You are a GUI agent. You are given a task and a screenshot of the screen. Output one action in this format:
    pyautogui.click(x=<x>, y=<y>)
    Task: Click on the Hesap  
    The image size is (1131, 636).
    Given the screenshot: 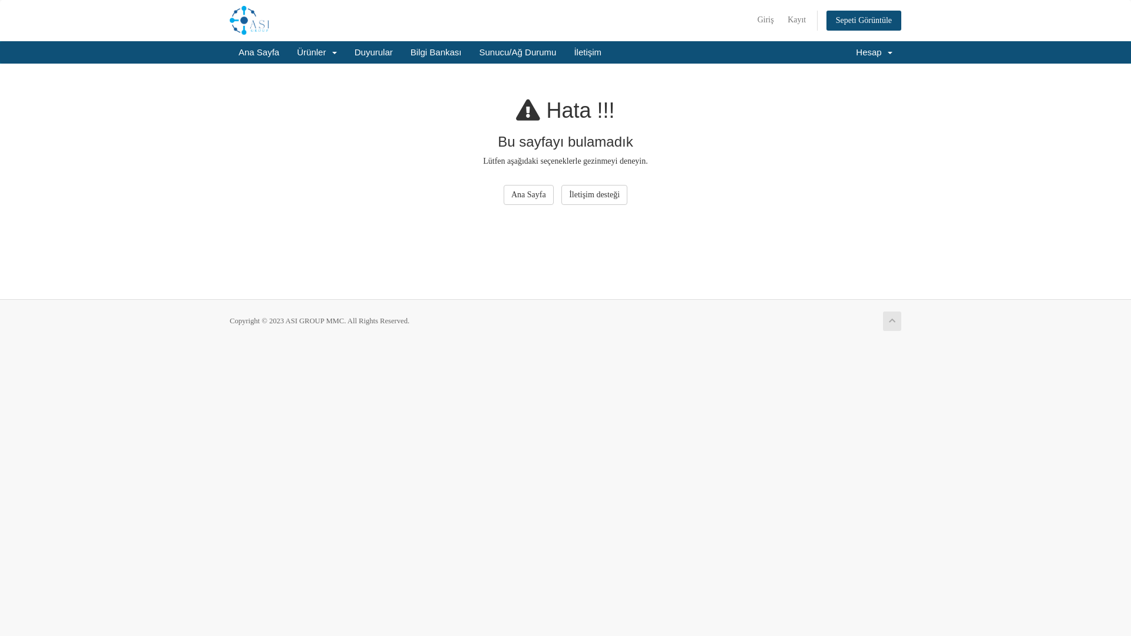 What is the action you would take?
    pyautogui.click(x=874, y=52)
    